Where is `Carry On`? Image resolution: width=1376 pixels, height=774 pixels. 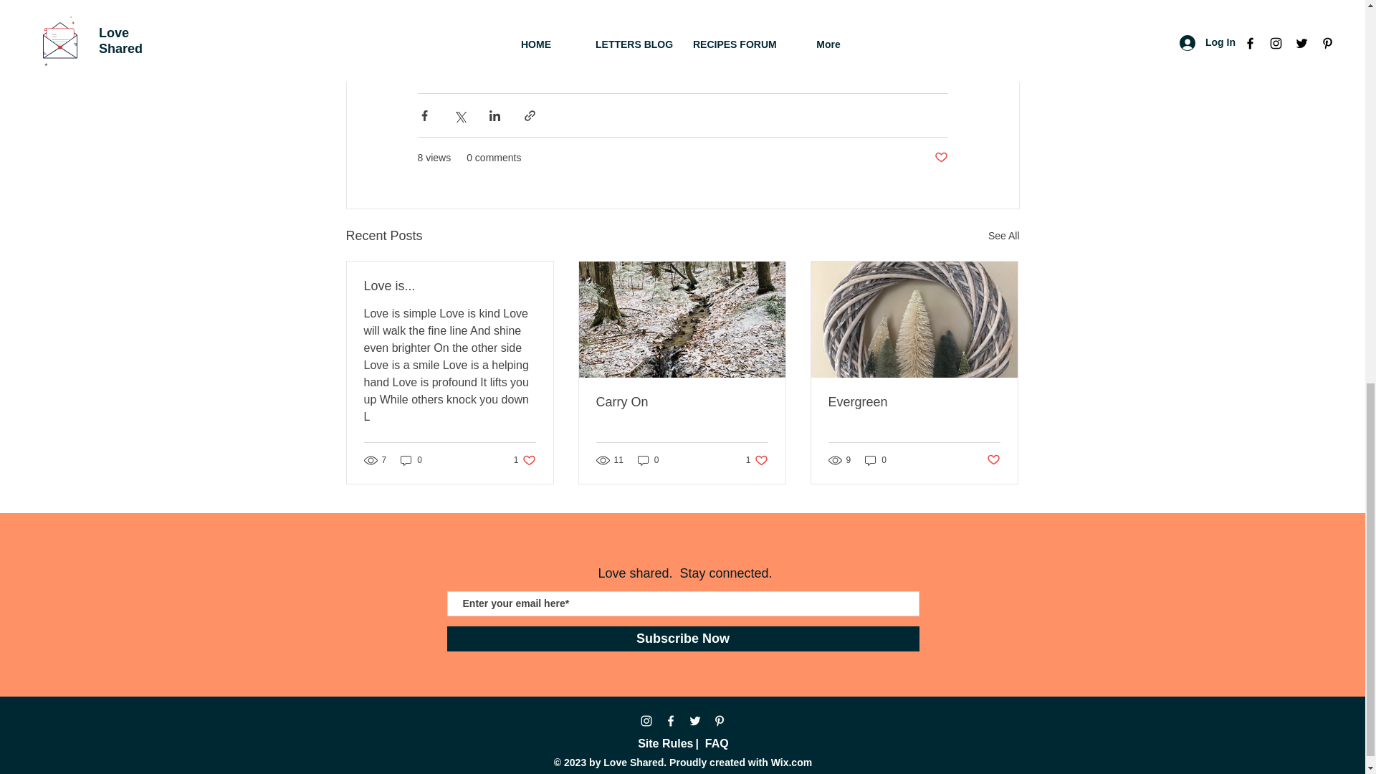
Carry On is located at coordinates (682, 402).